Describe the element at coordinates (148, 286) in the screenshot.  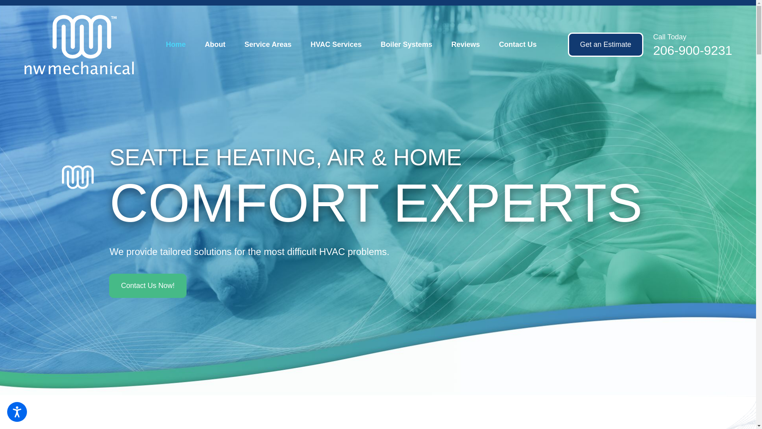
I see `Contact Us Now!` at that location.